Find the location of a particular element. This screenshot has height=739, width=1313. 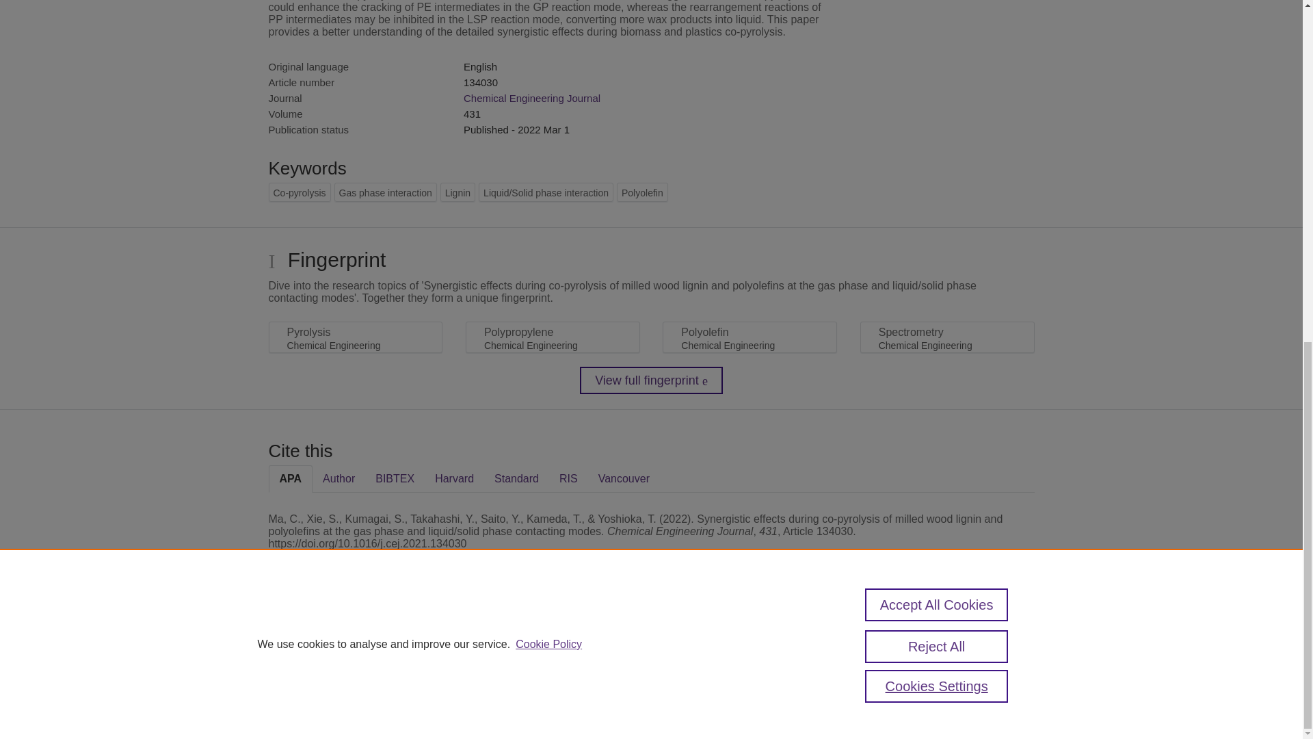

Chemical Engineering Journal is located at coordinates (531, 99).